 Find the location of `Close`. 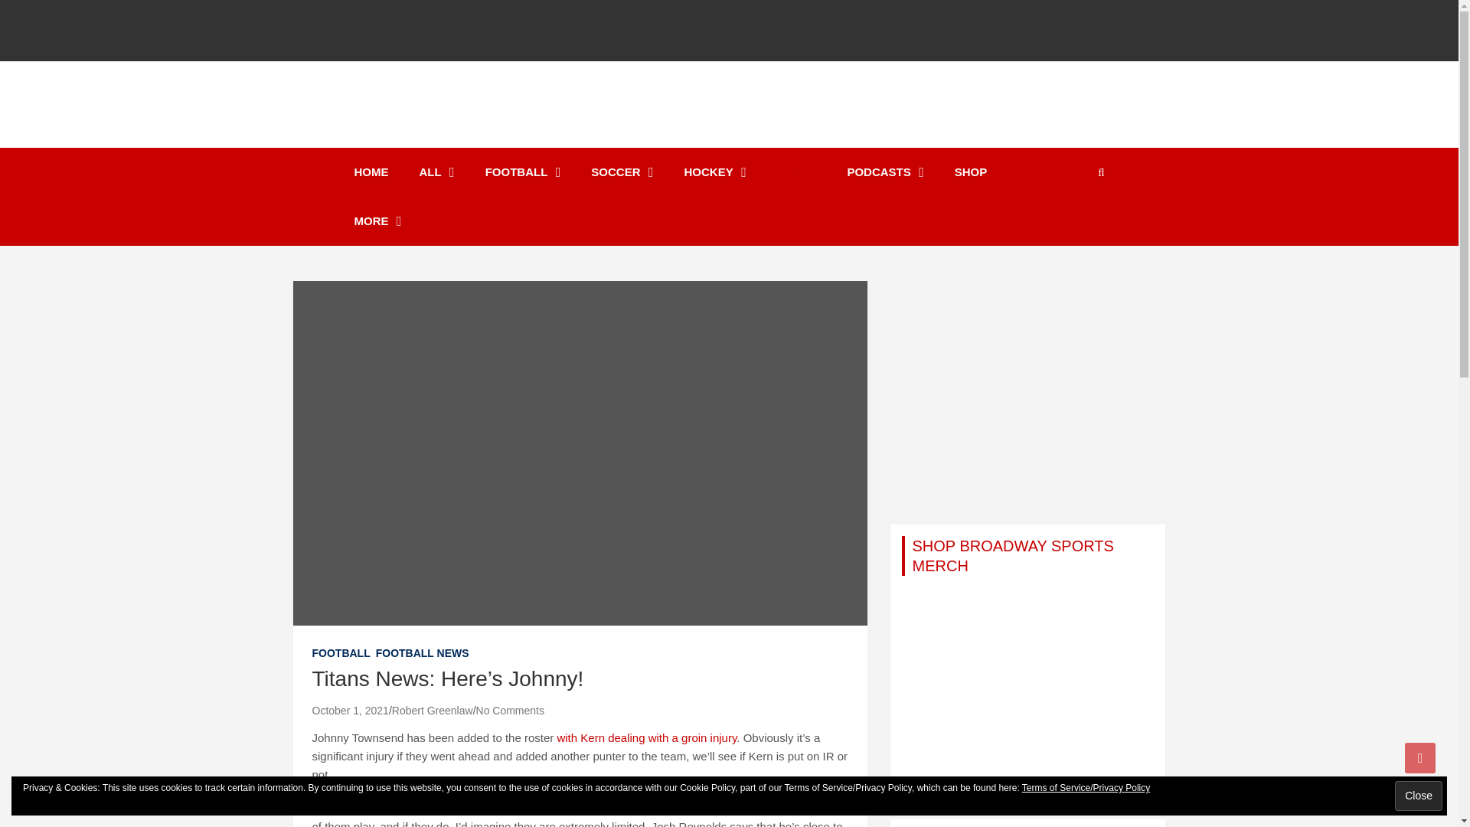

Close is located at coordinates (1418, 796).